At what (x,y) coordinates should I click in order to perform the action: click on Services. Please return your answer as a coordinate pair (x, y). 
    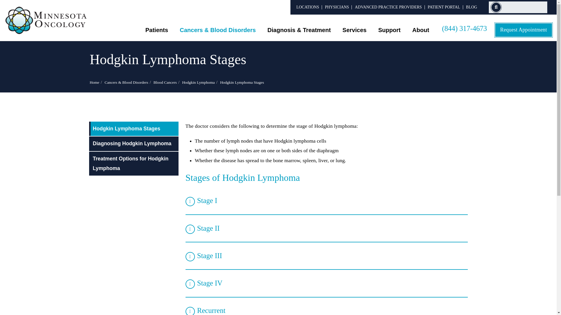
    Looking at the image, I should click on (354, 30).